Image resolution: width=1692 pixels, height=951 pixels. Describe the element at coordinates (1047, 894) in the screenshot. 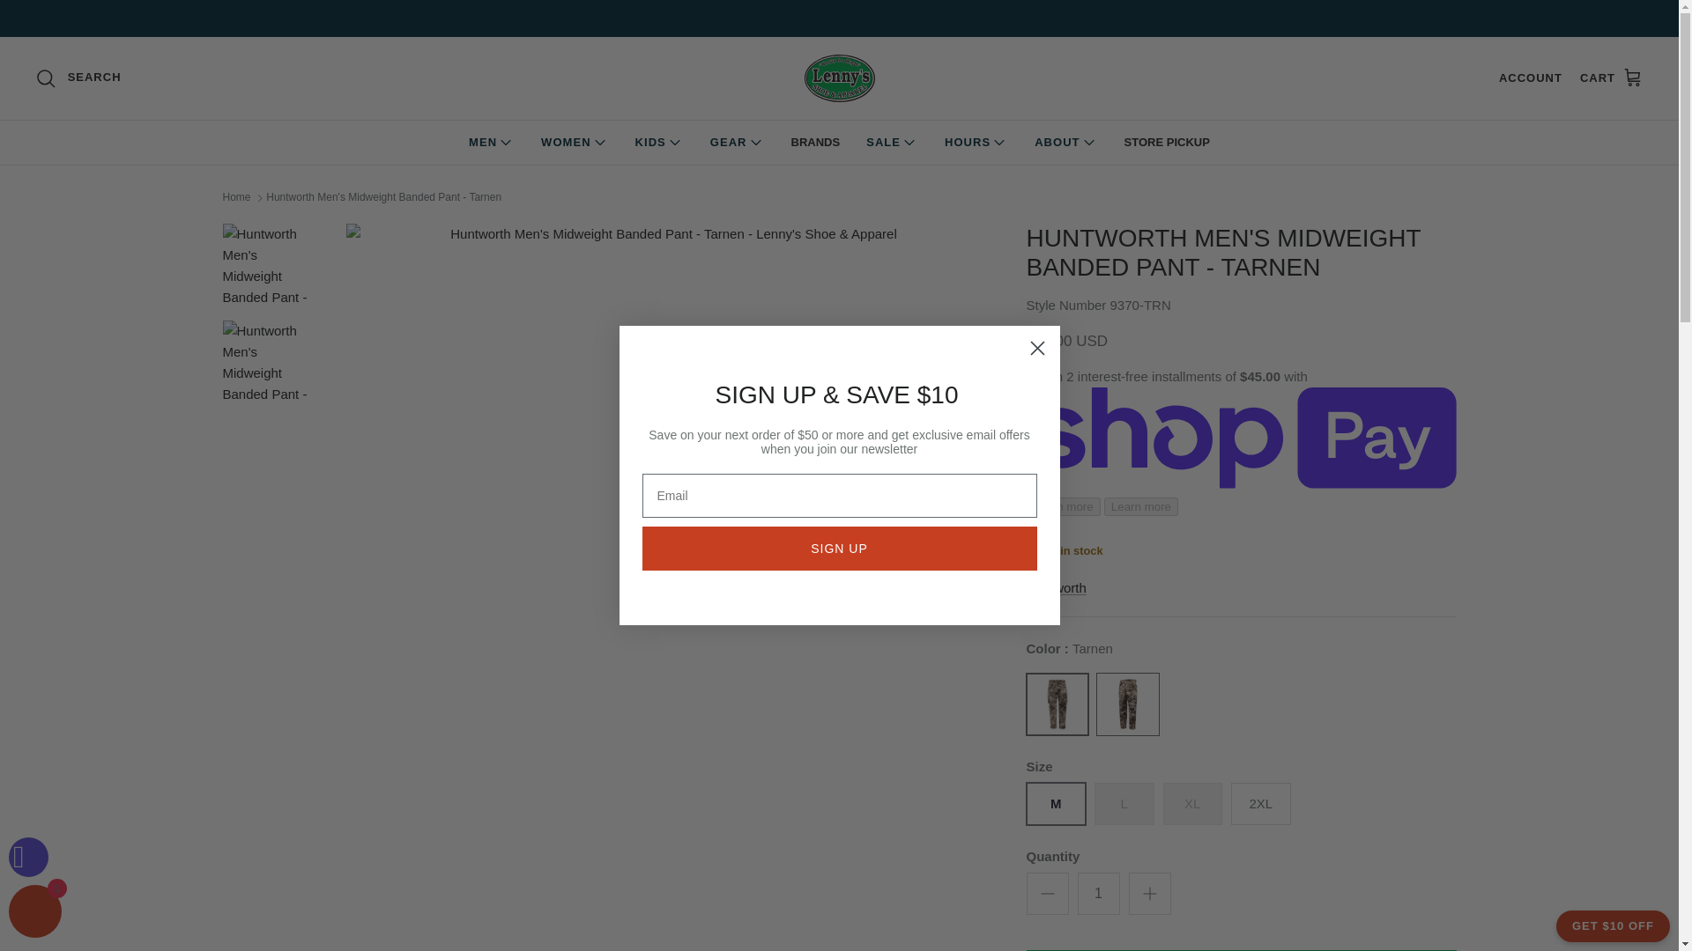

I see `Minus` at that location.